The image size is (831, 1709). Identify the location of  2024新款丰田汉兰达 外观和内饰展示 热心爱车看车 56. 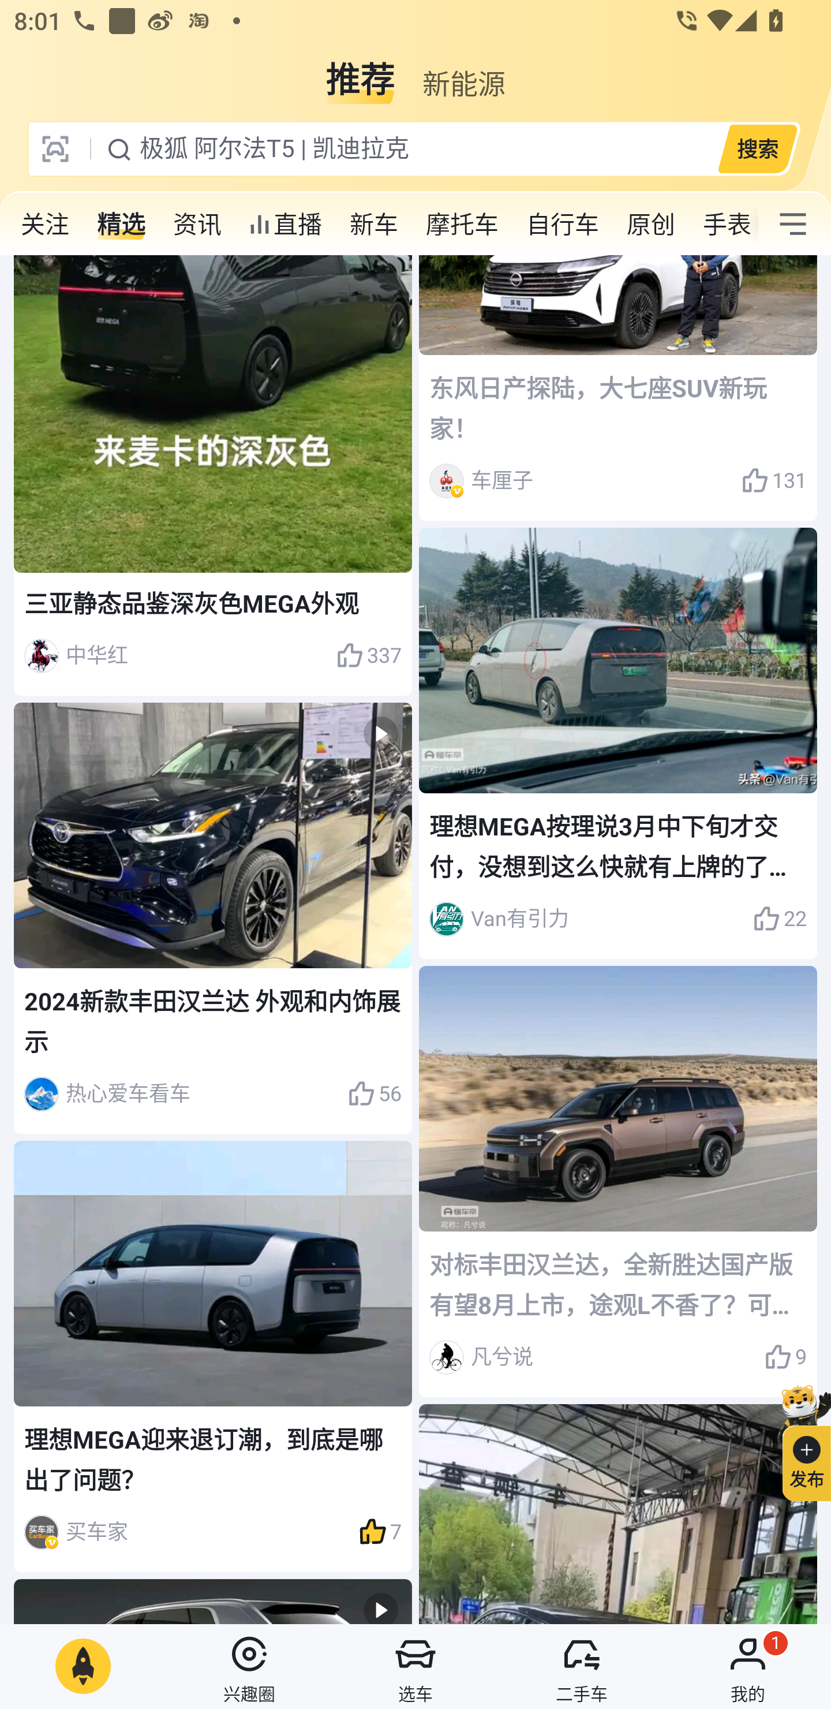
(213, 918).